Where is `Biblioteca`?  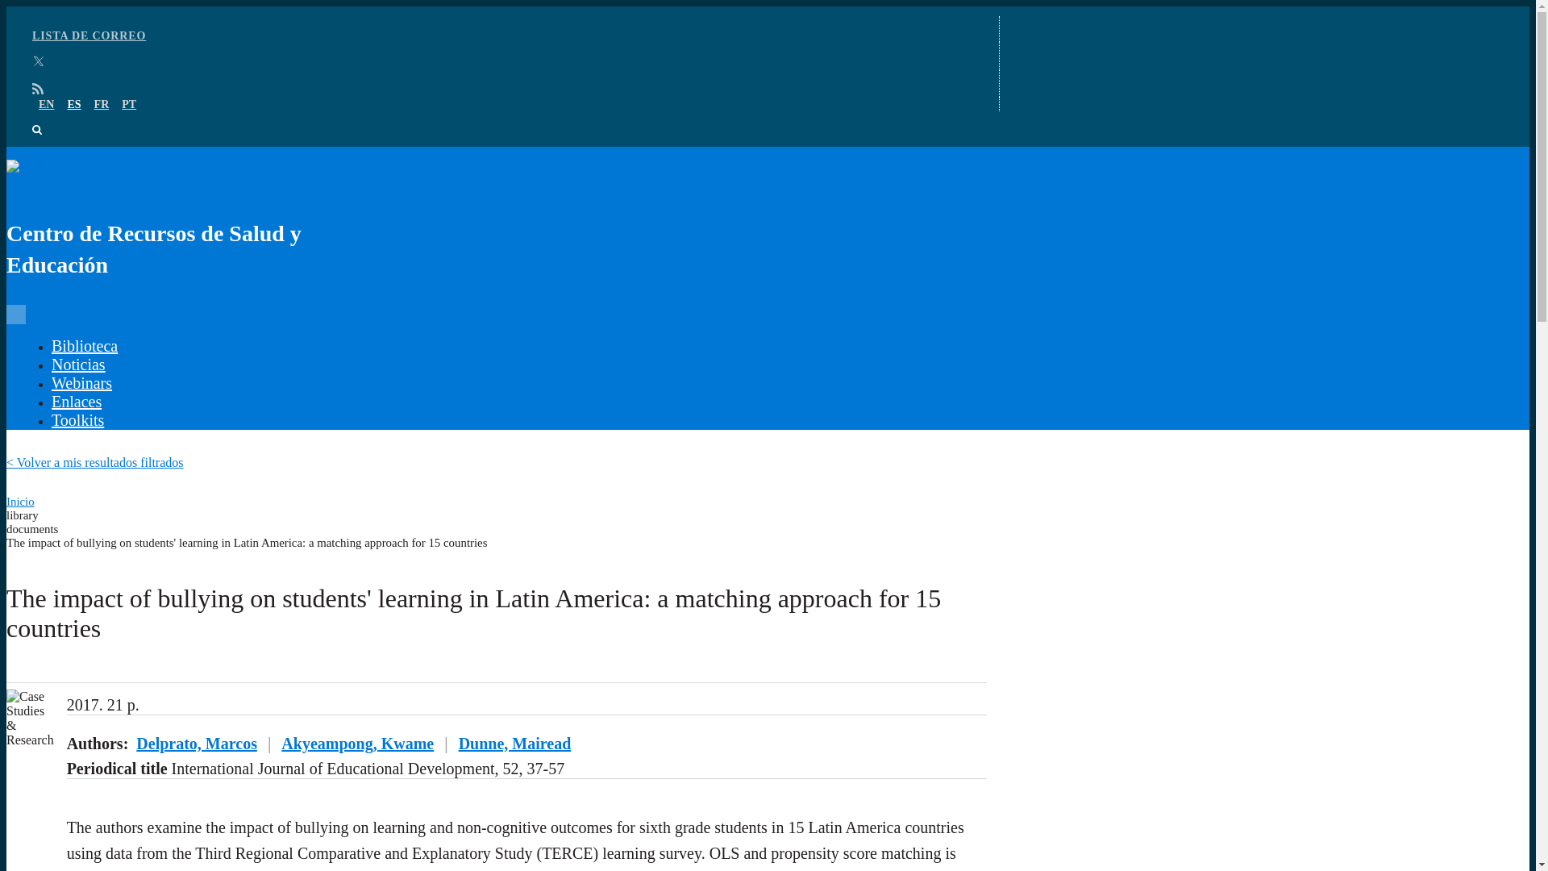 Biblioteca is located at coordinates (84, 360).